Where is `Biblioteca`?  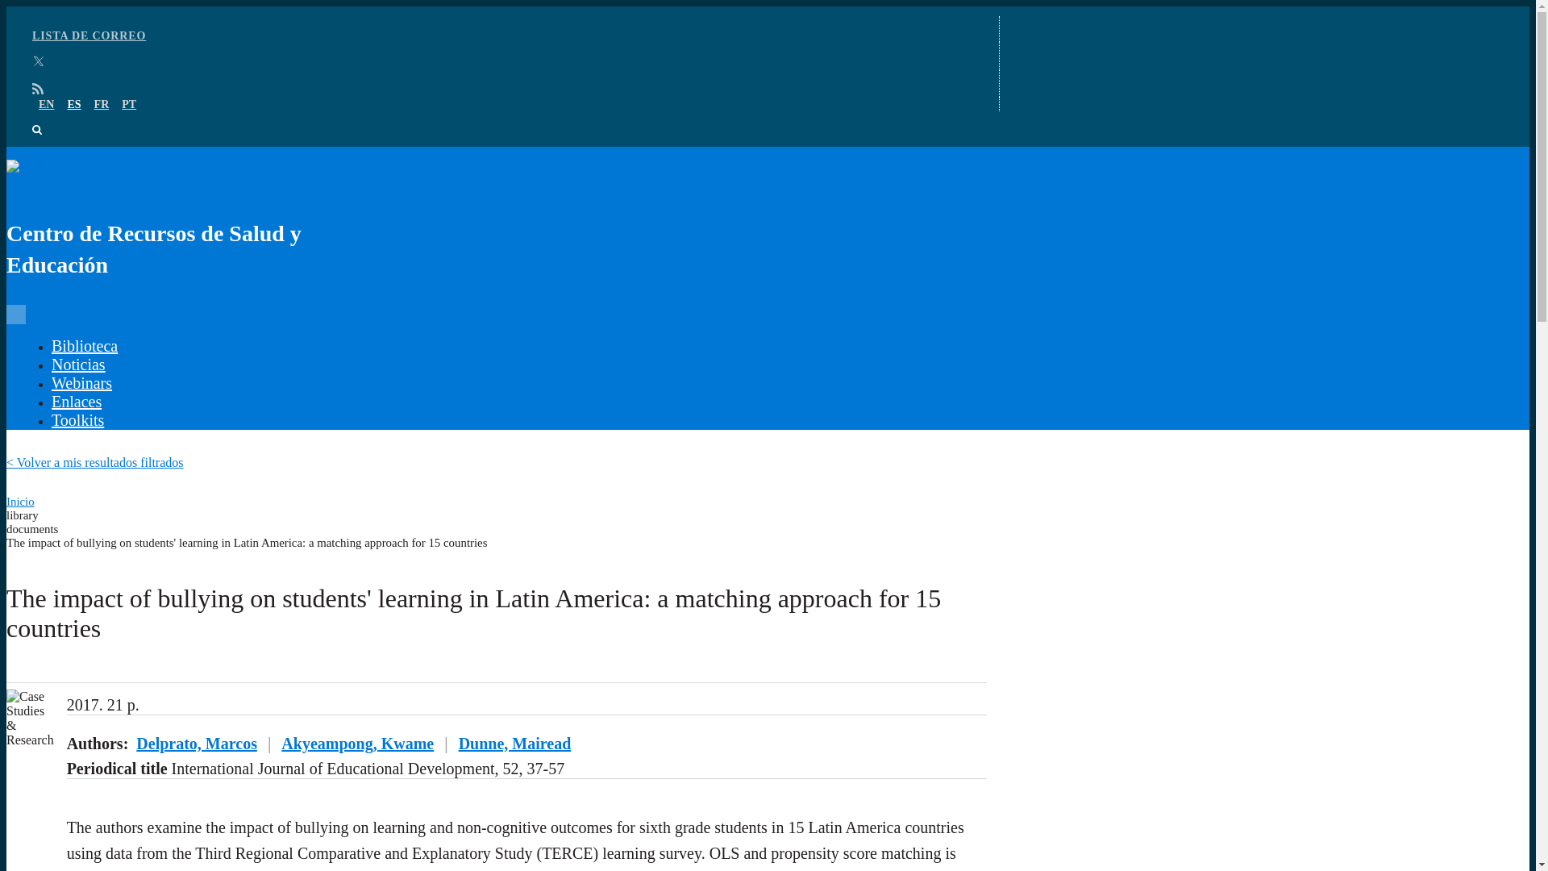 Biblioteca is located at coordinates (84, 360).